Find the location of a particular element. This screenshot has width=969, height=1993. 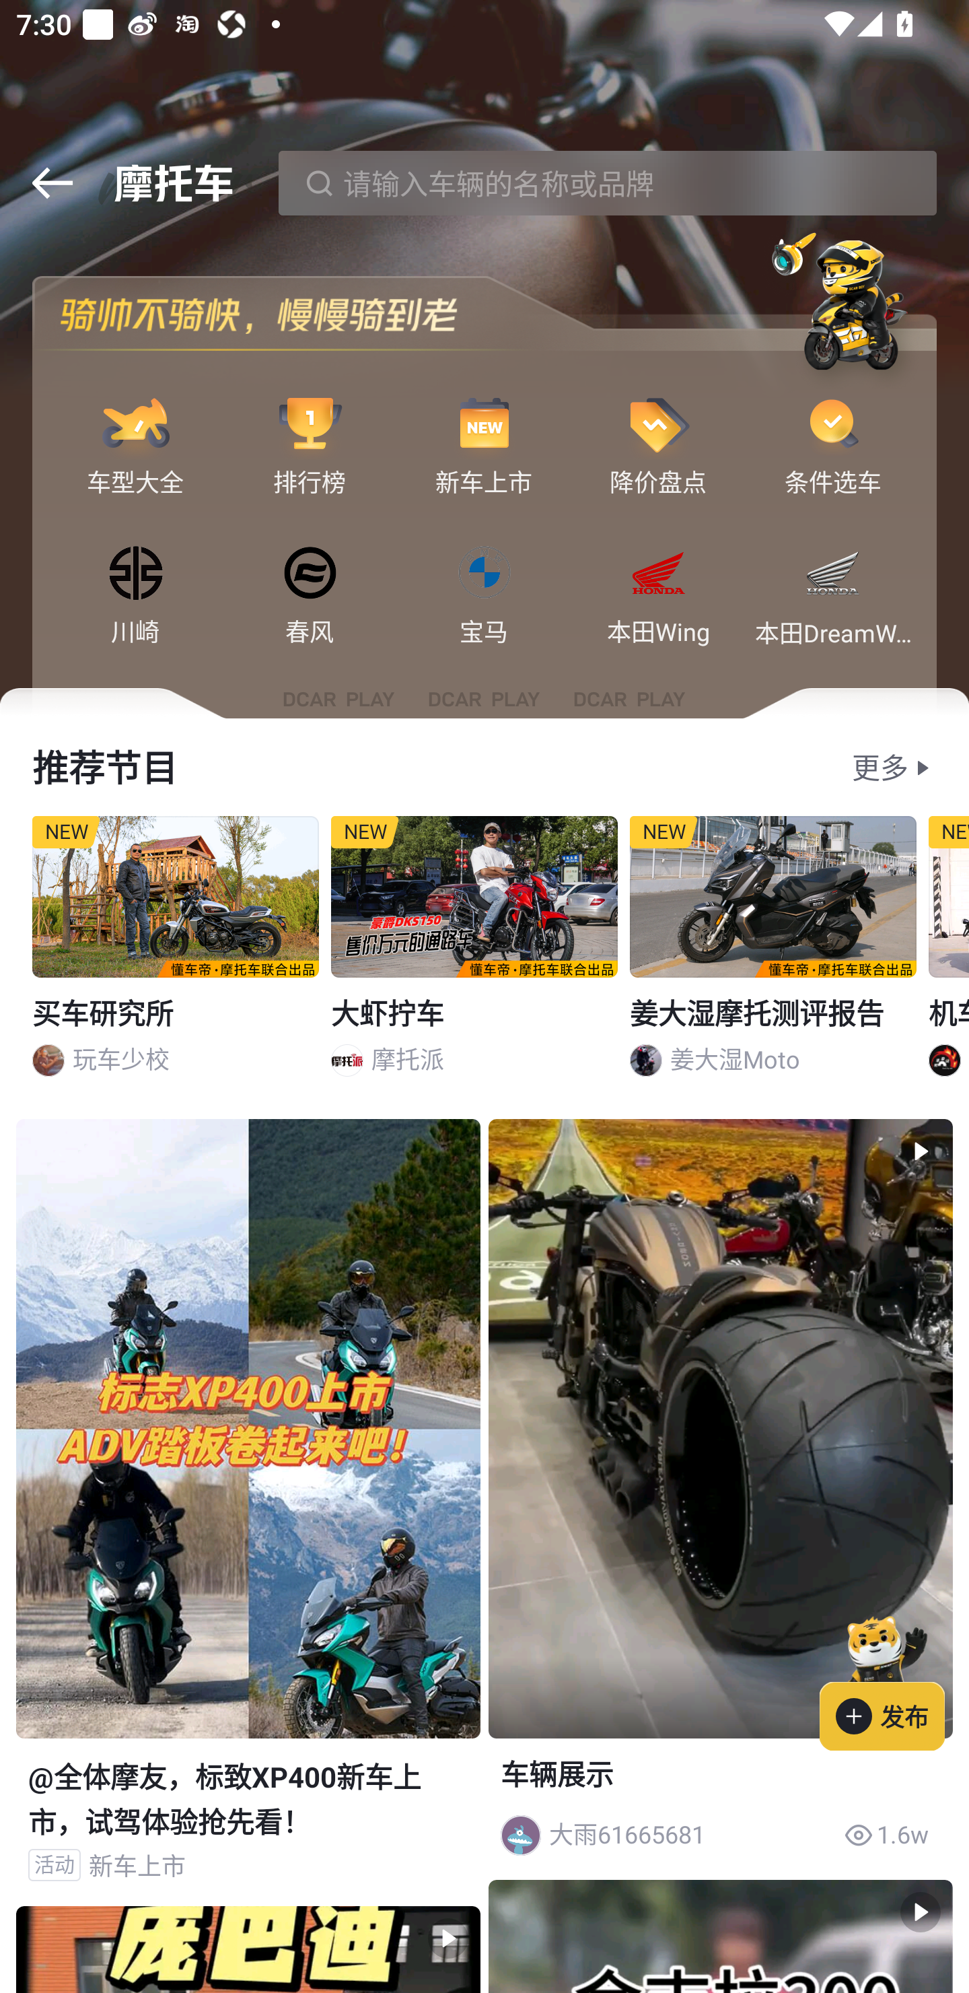

川崎 is located at coordinates (136, 574).